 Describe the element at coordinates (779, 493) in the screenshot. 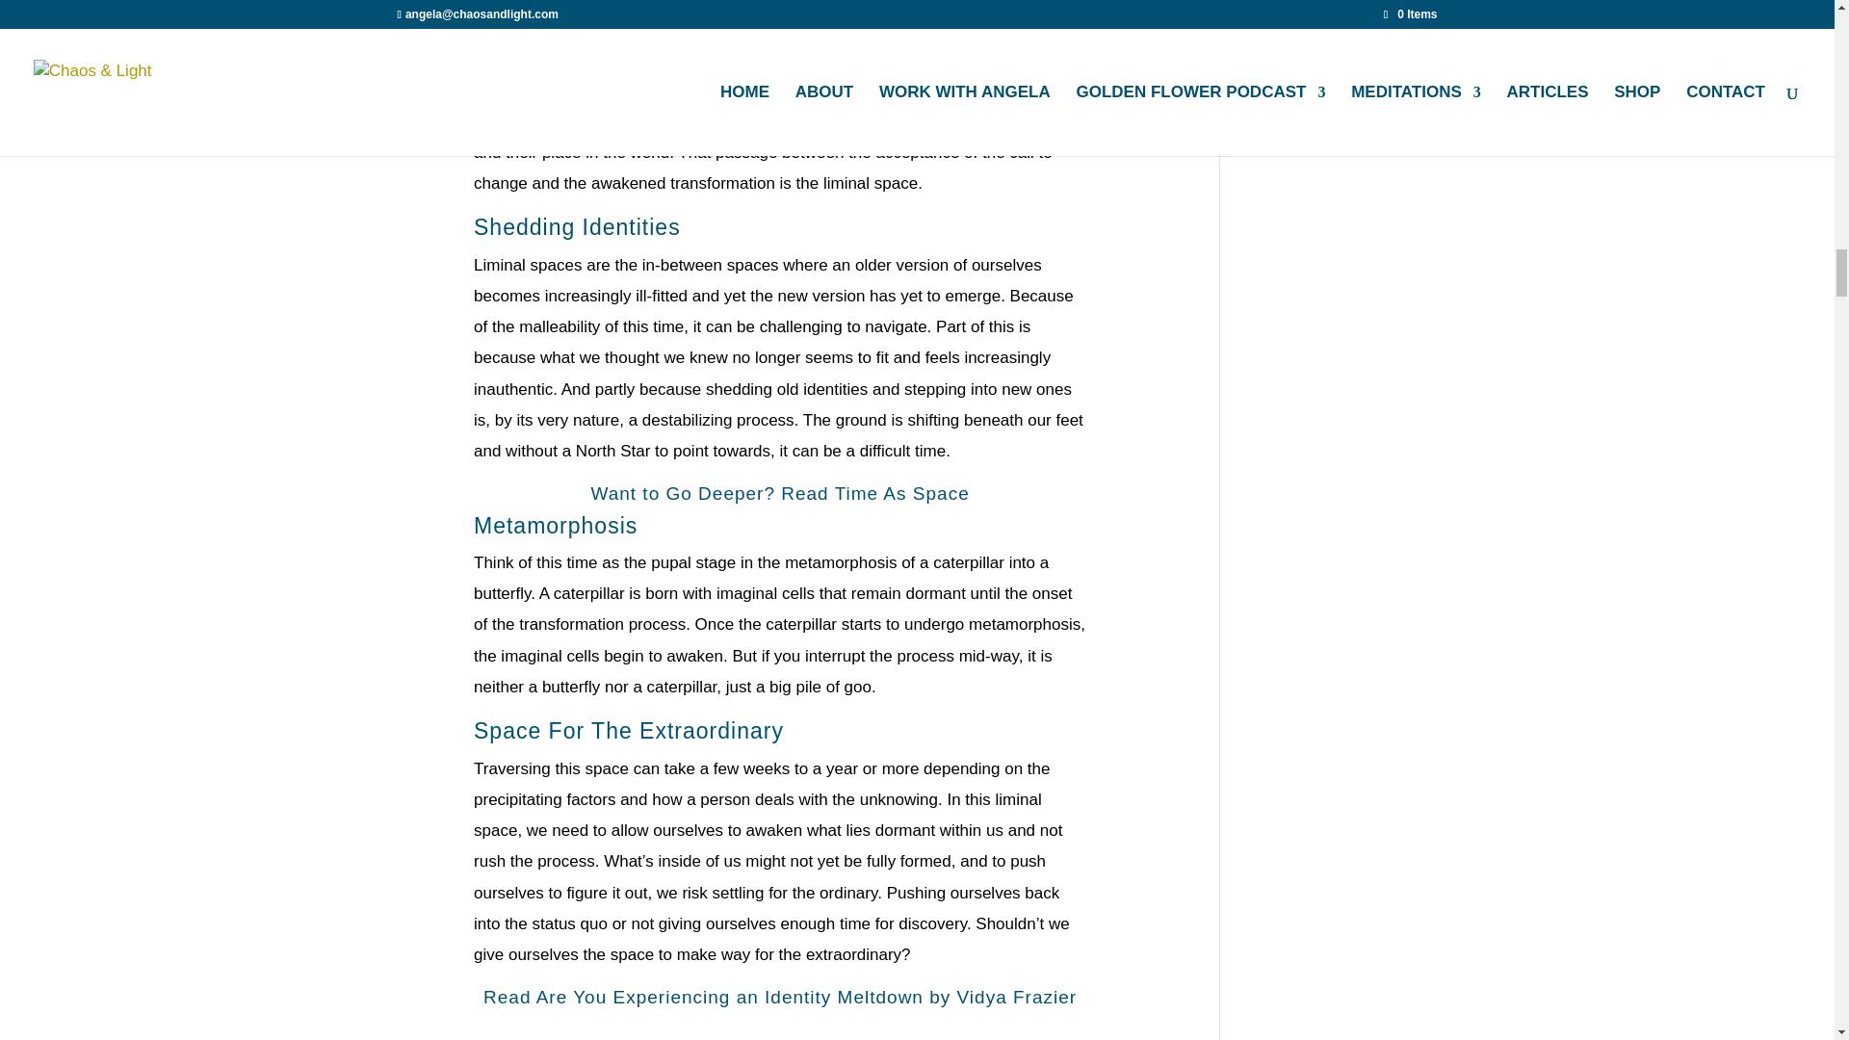

I see `Want to Go Deeper? Read Time As Space` at that location.